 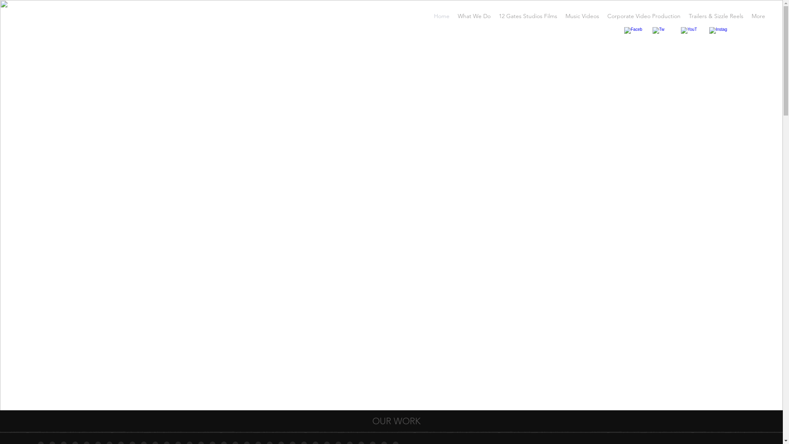 What do you see at coordinates (644, 16) in the screenshot?
I see `Corporate Video Production` at bounding box center [644, 16].